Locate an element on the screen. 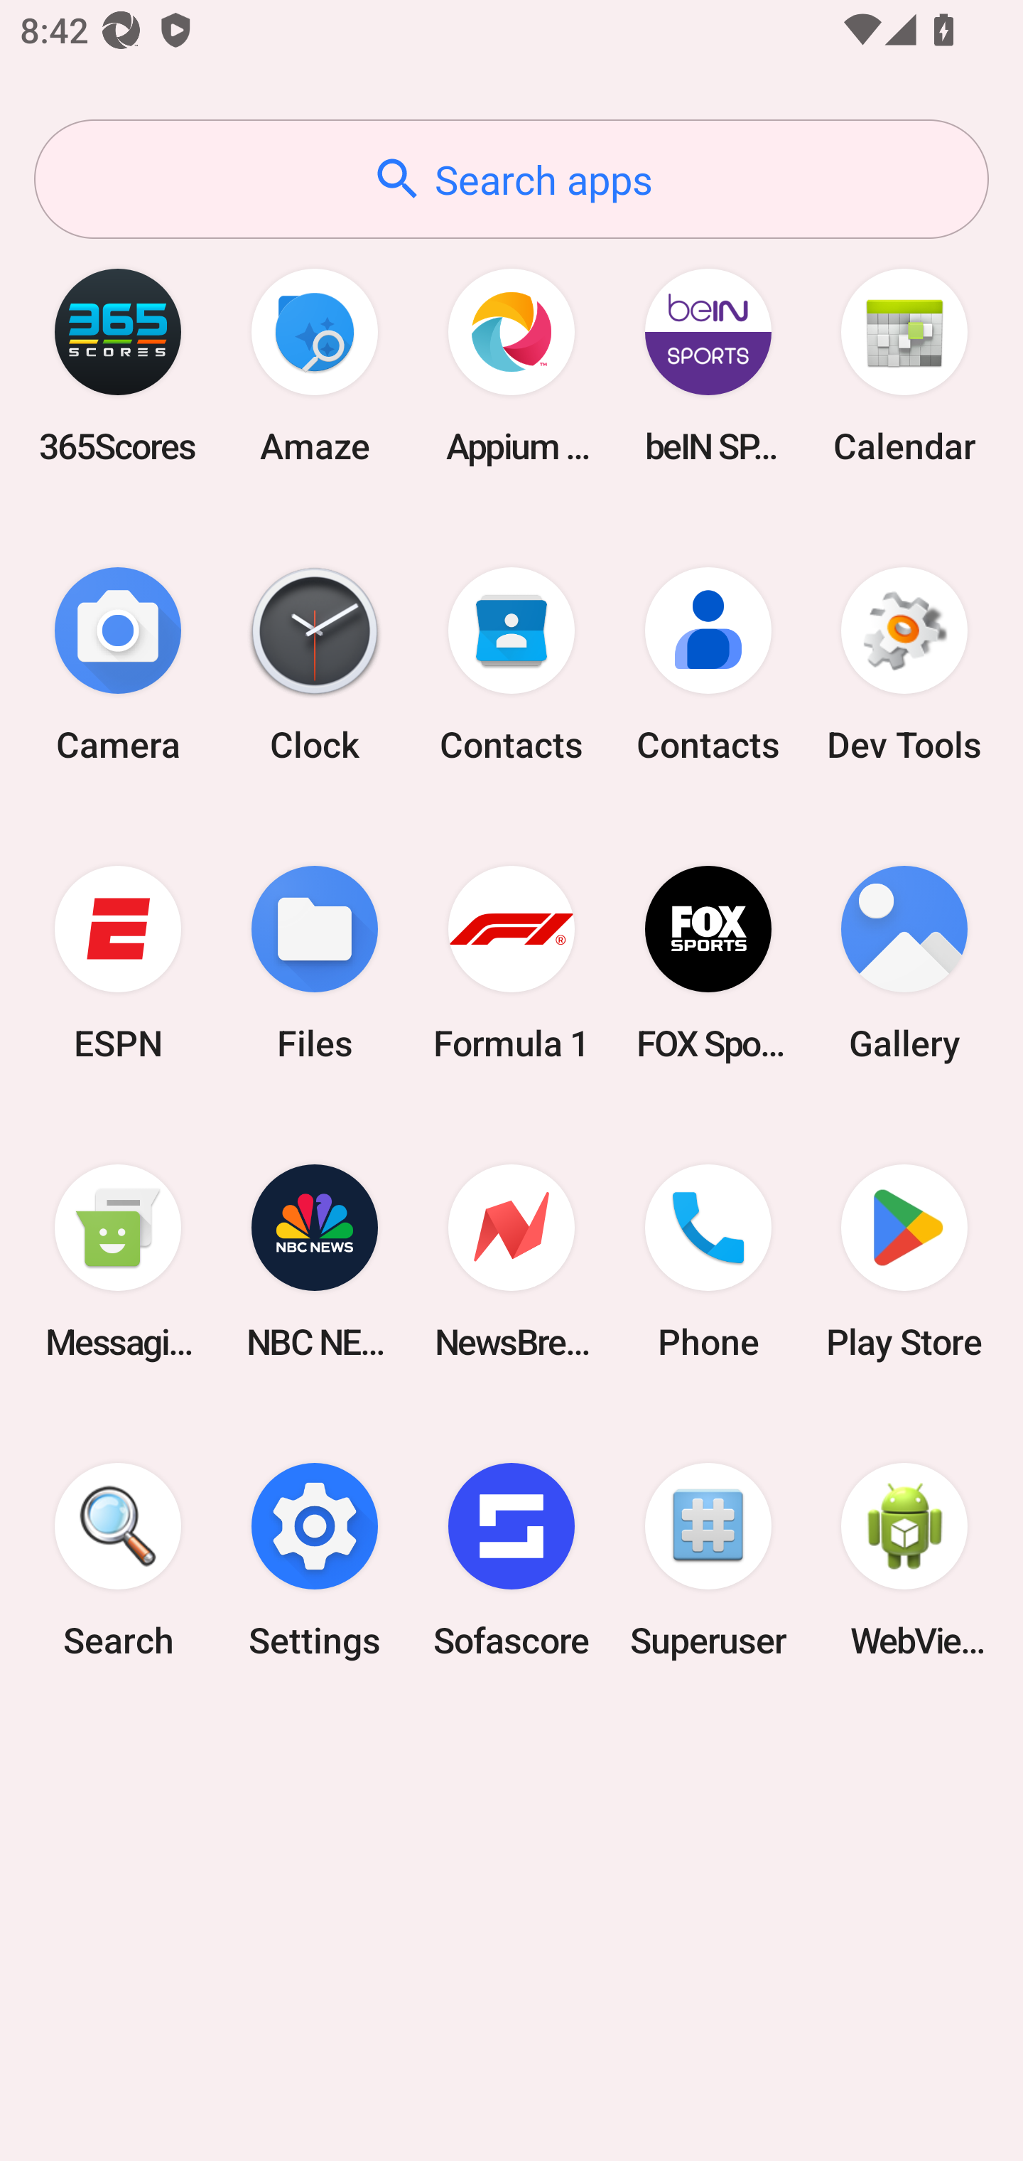 The height and width of the screenshot is (2161, 1023). Camera is located at coordinates (118, 664).